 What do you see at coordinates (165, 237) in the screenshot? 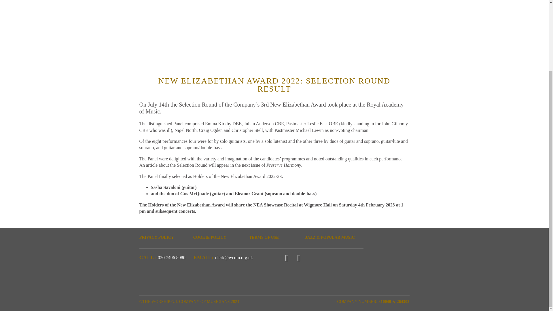
I see `PRIVACY POLICY` at bounding box center [165, 237].